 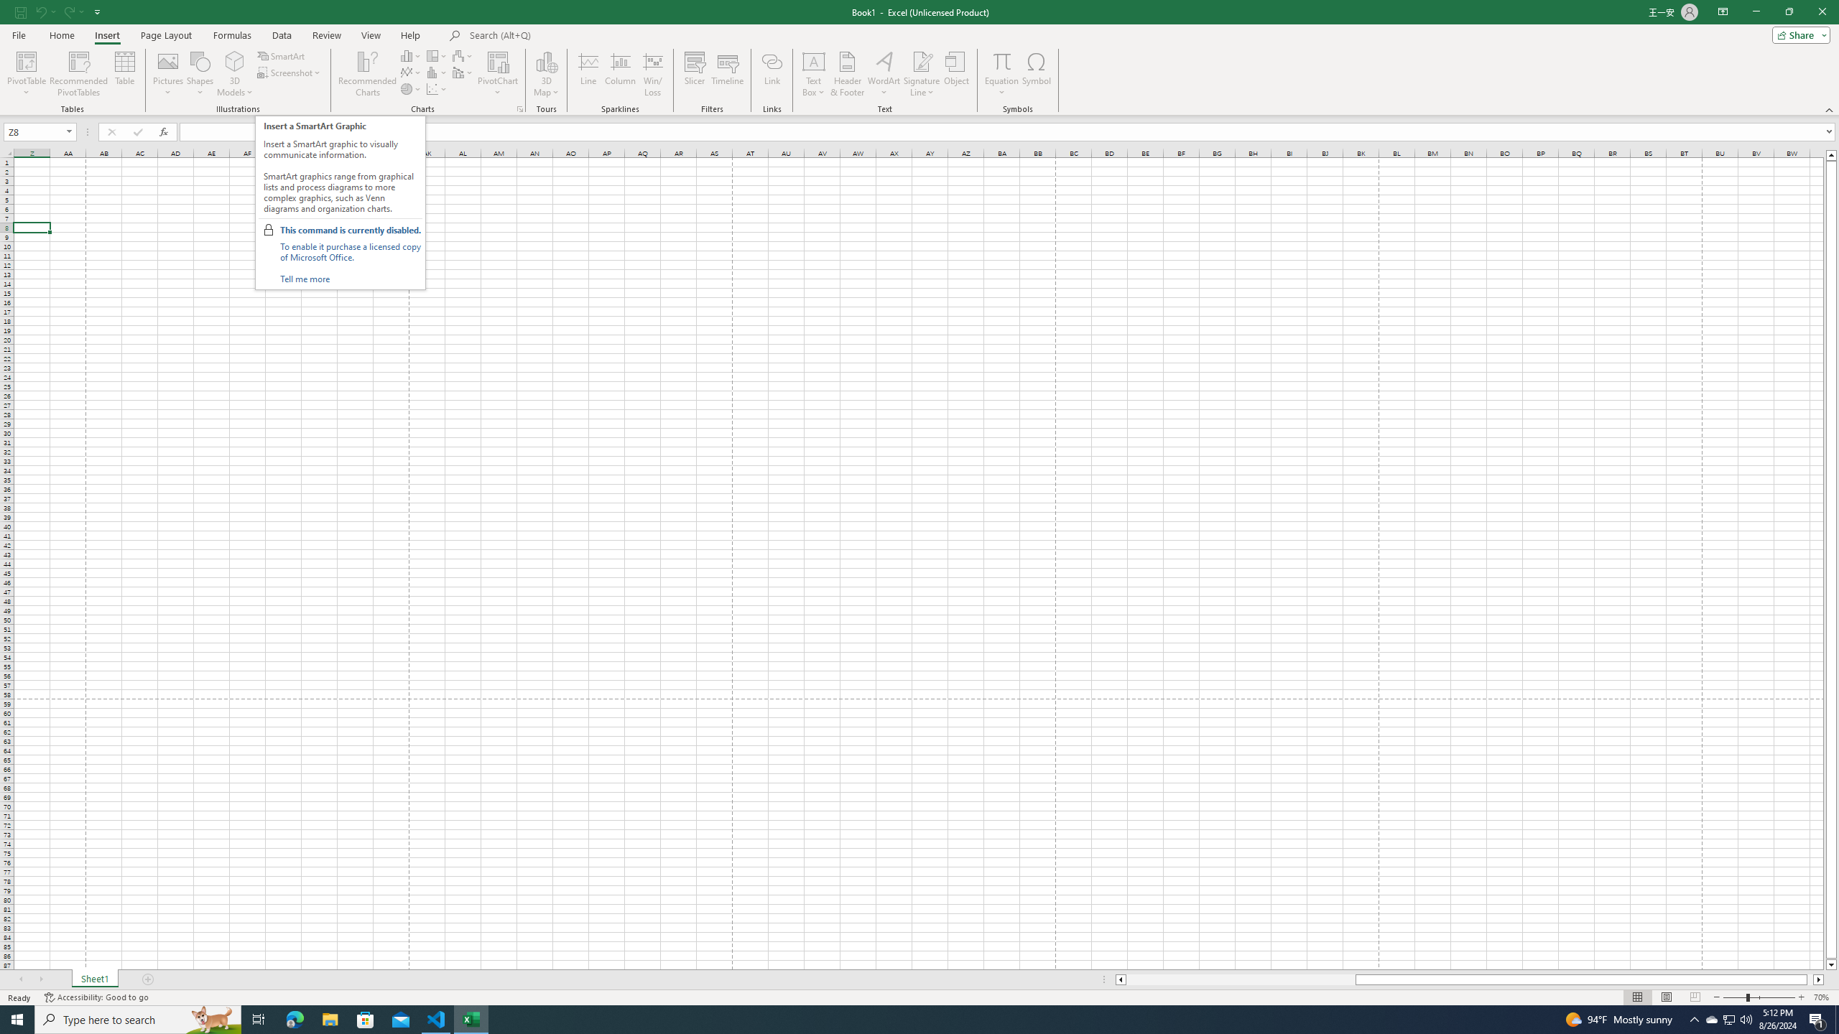 What do you see at coordinates (813, 61) in the screenshot?
I see `Draw Horizontal Text Box` at bounding box center [813, 61].